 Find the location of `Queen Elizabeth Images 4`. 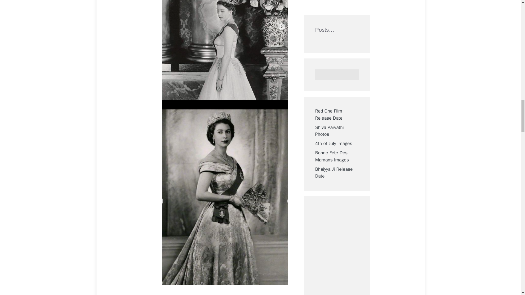

Queen Elizabeth Images 4 is located at coordinates (225, 50).